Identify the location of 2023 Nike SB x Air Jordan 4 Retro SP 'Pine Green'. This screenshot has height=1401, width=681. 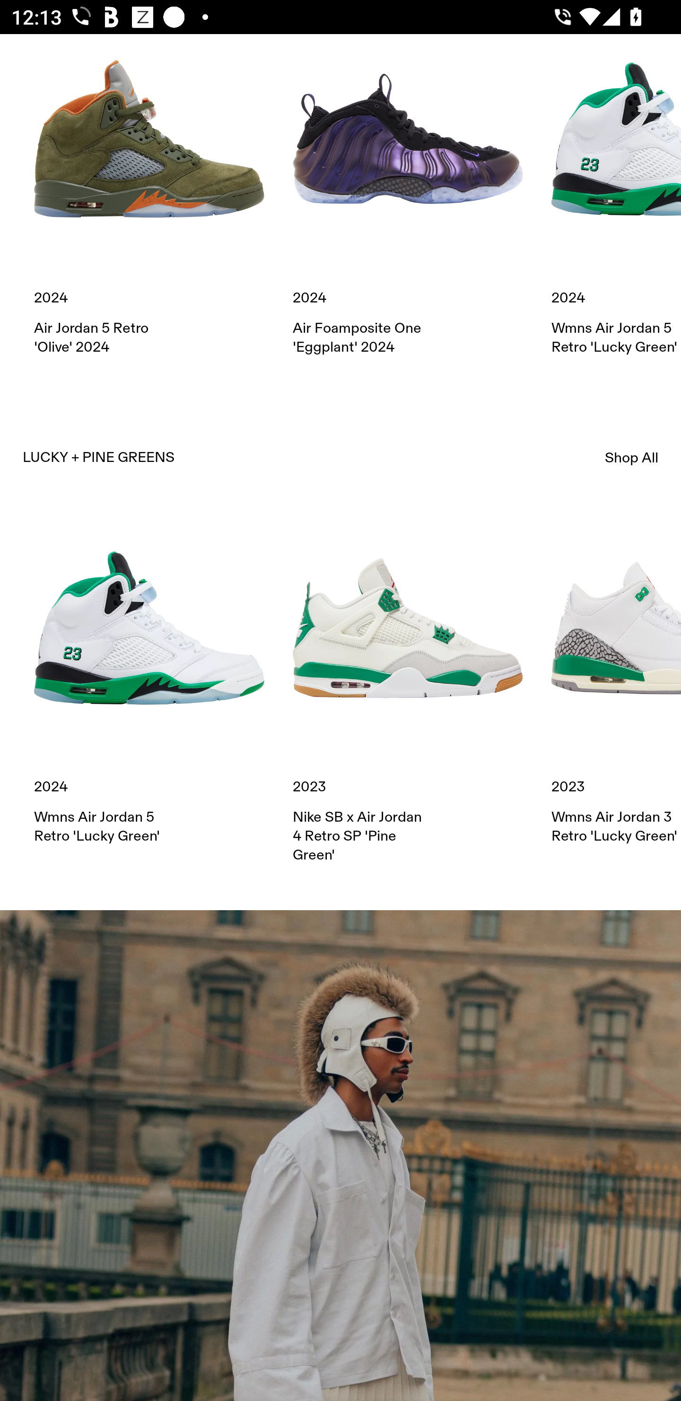
(408, 688).